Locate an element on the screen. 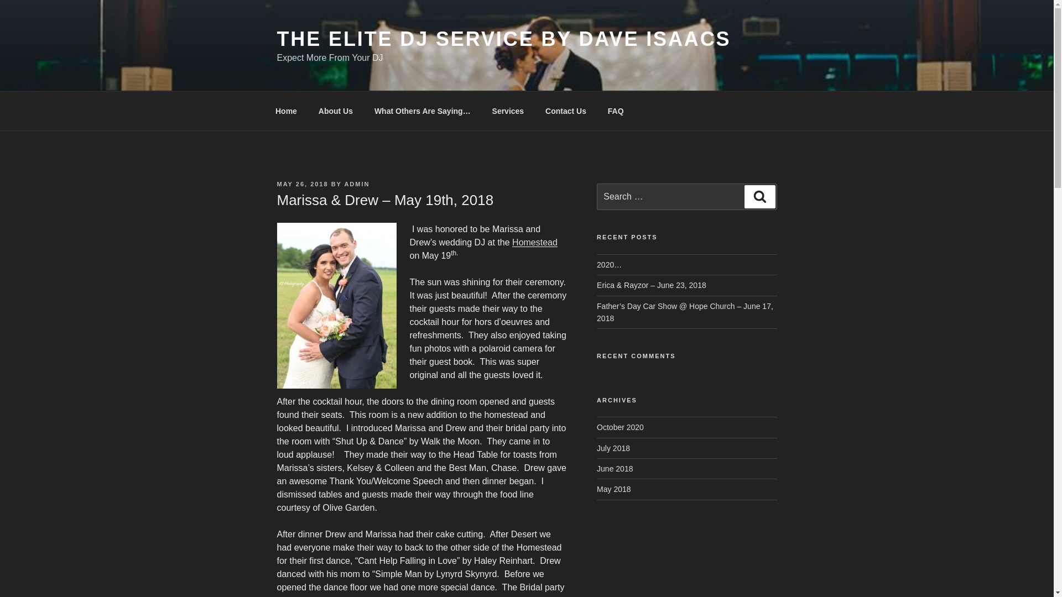  Contact Us is located at coordinates (566, 111).